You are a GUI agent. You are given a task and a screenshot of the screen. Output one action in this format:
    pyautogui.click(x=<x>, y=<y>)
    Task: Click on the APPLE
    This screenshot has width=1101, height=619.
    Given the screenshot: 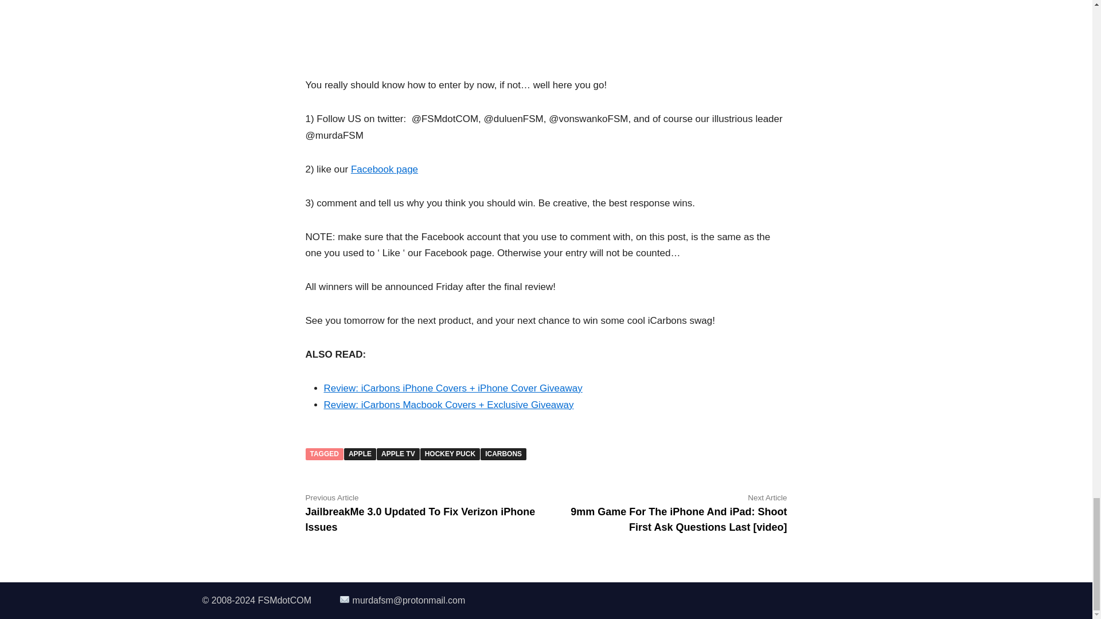 What is the action you would take?
    pyautogui.click(x=360, y=454)
    